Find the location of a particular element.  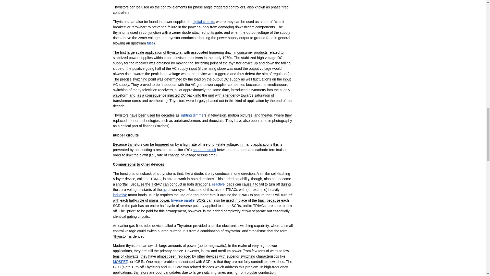

digital circuits is located at coordinates (203, 21).